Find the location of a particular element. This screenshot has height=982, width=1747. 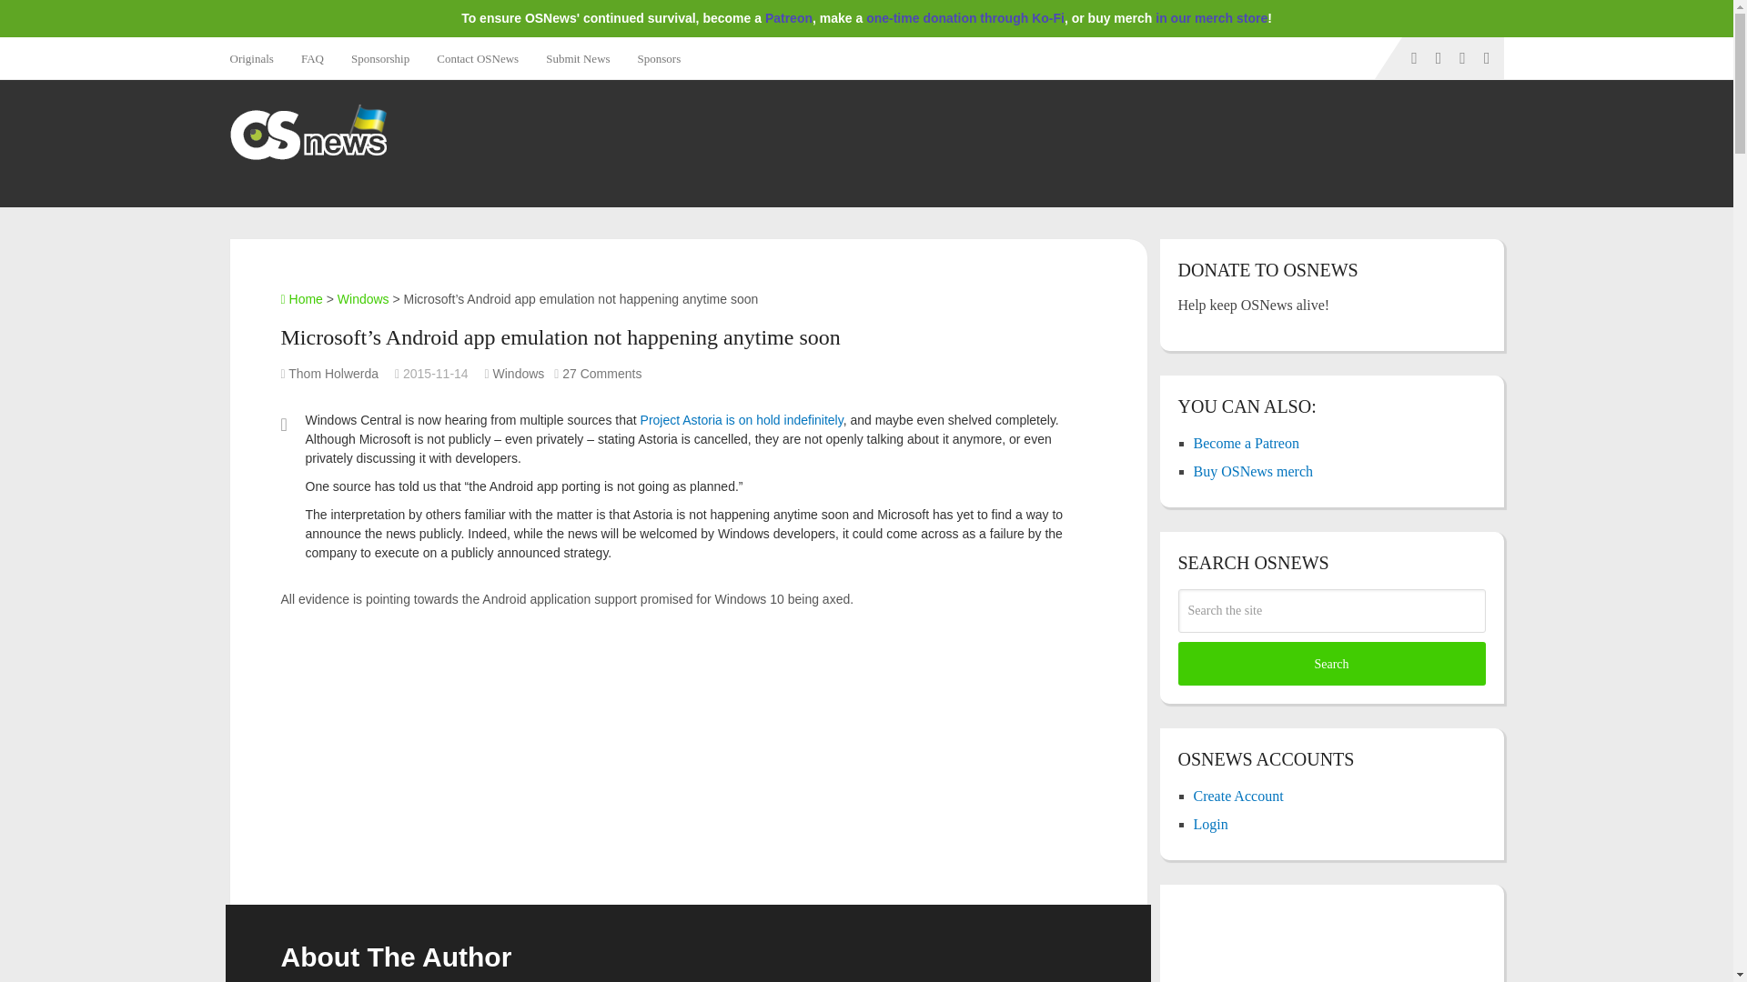

Sponsorship is located at coordinates (379, 58).